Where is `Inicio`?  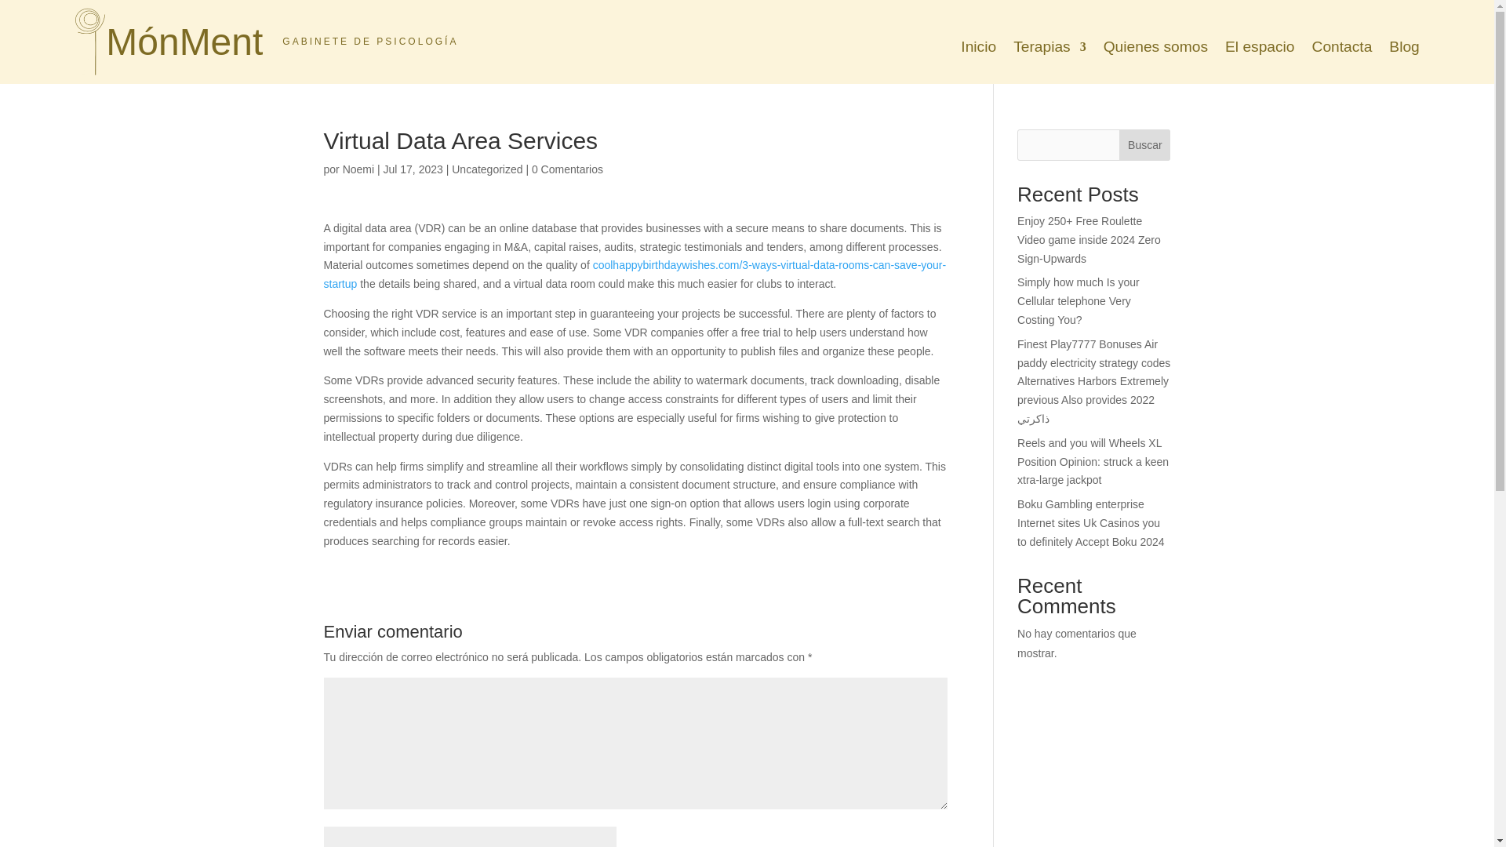 Inicio is located at coordinates (977, 49).